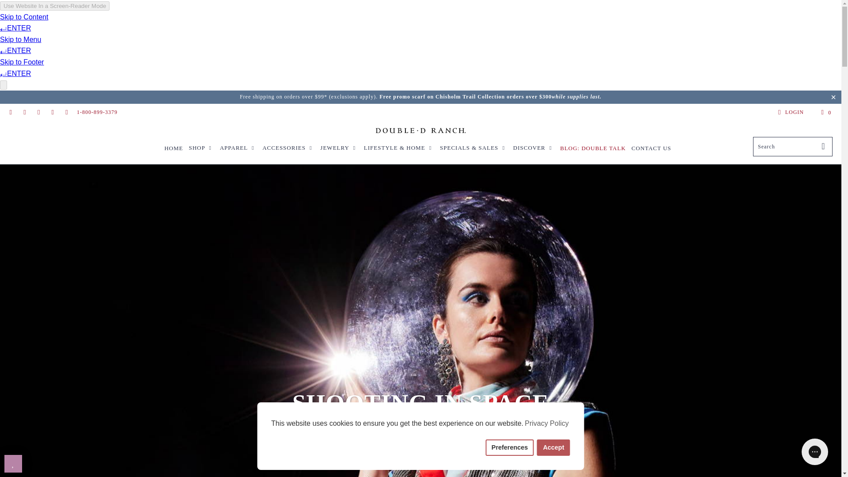  Describe the element at coordinates (11, 113) in the screenshot. I see `Email Double D Ranch` at that location.